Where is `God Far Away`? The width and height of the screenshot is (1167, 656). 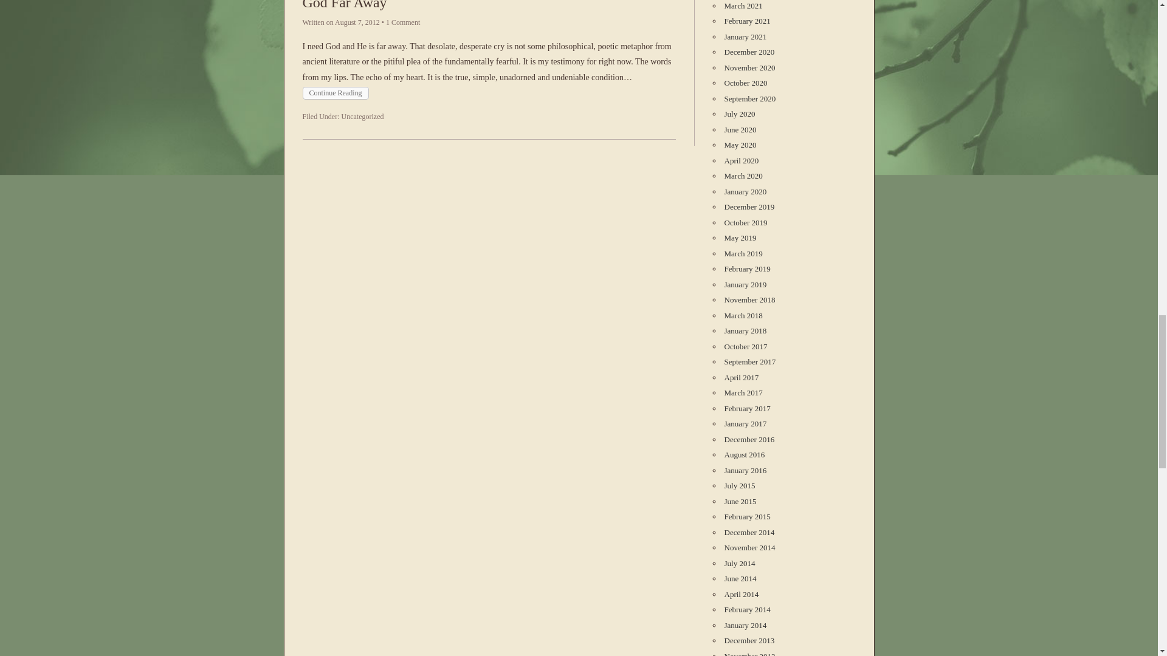
God Far Away is located at coordinates (345, 5).